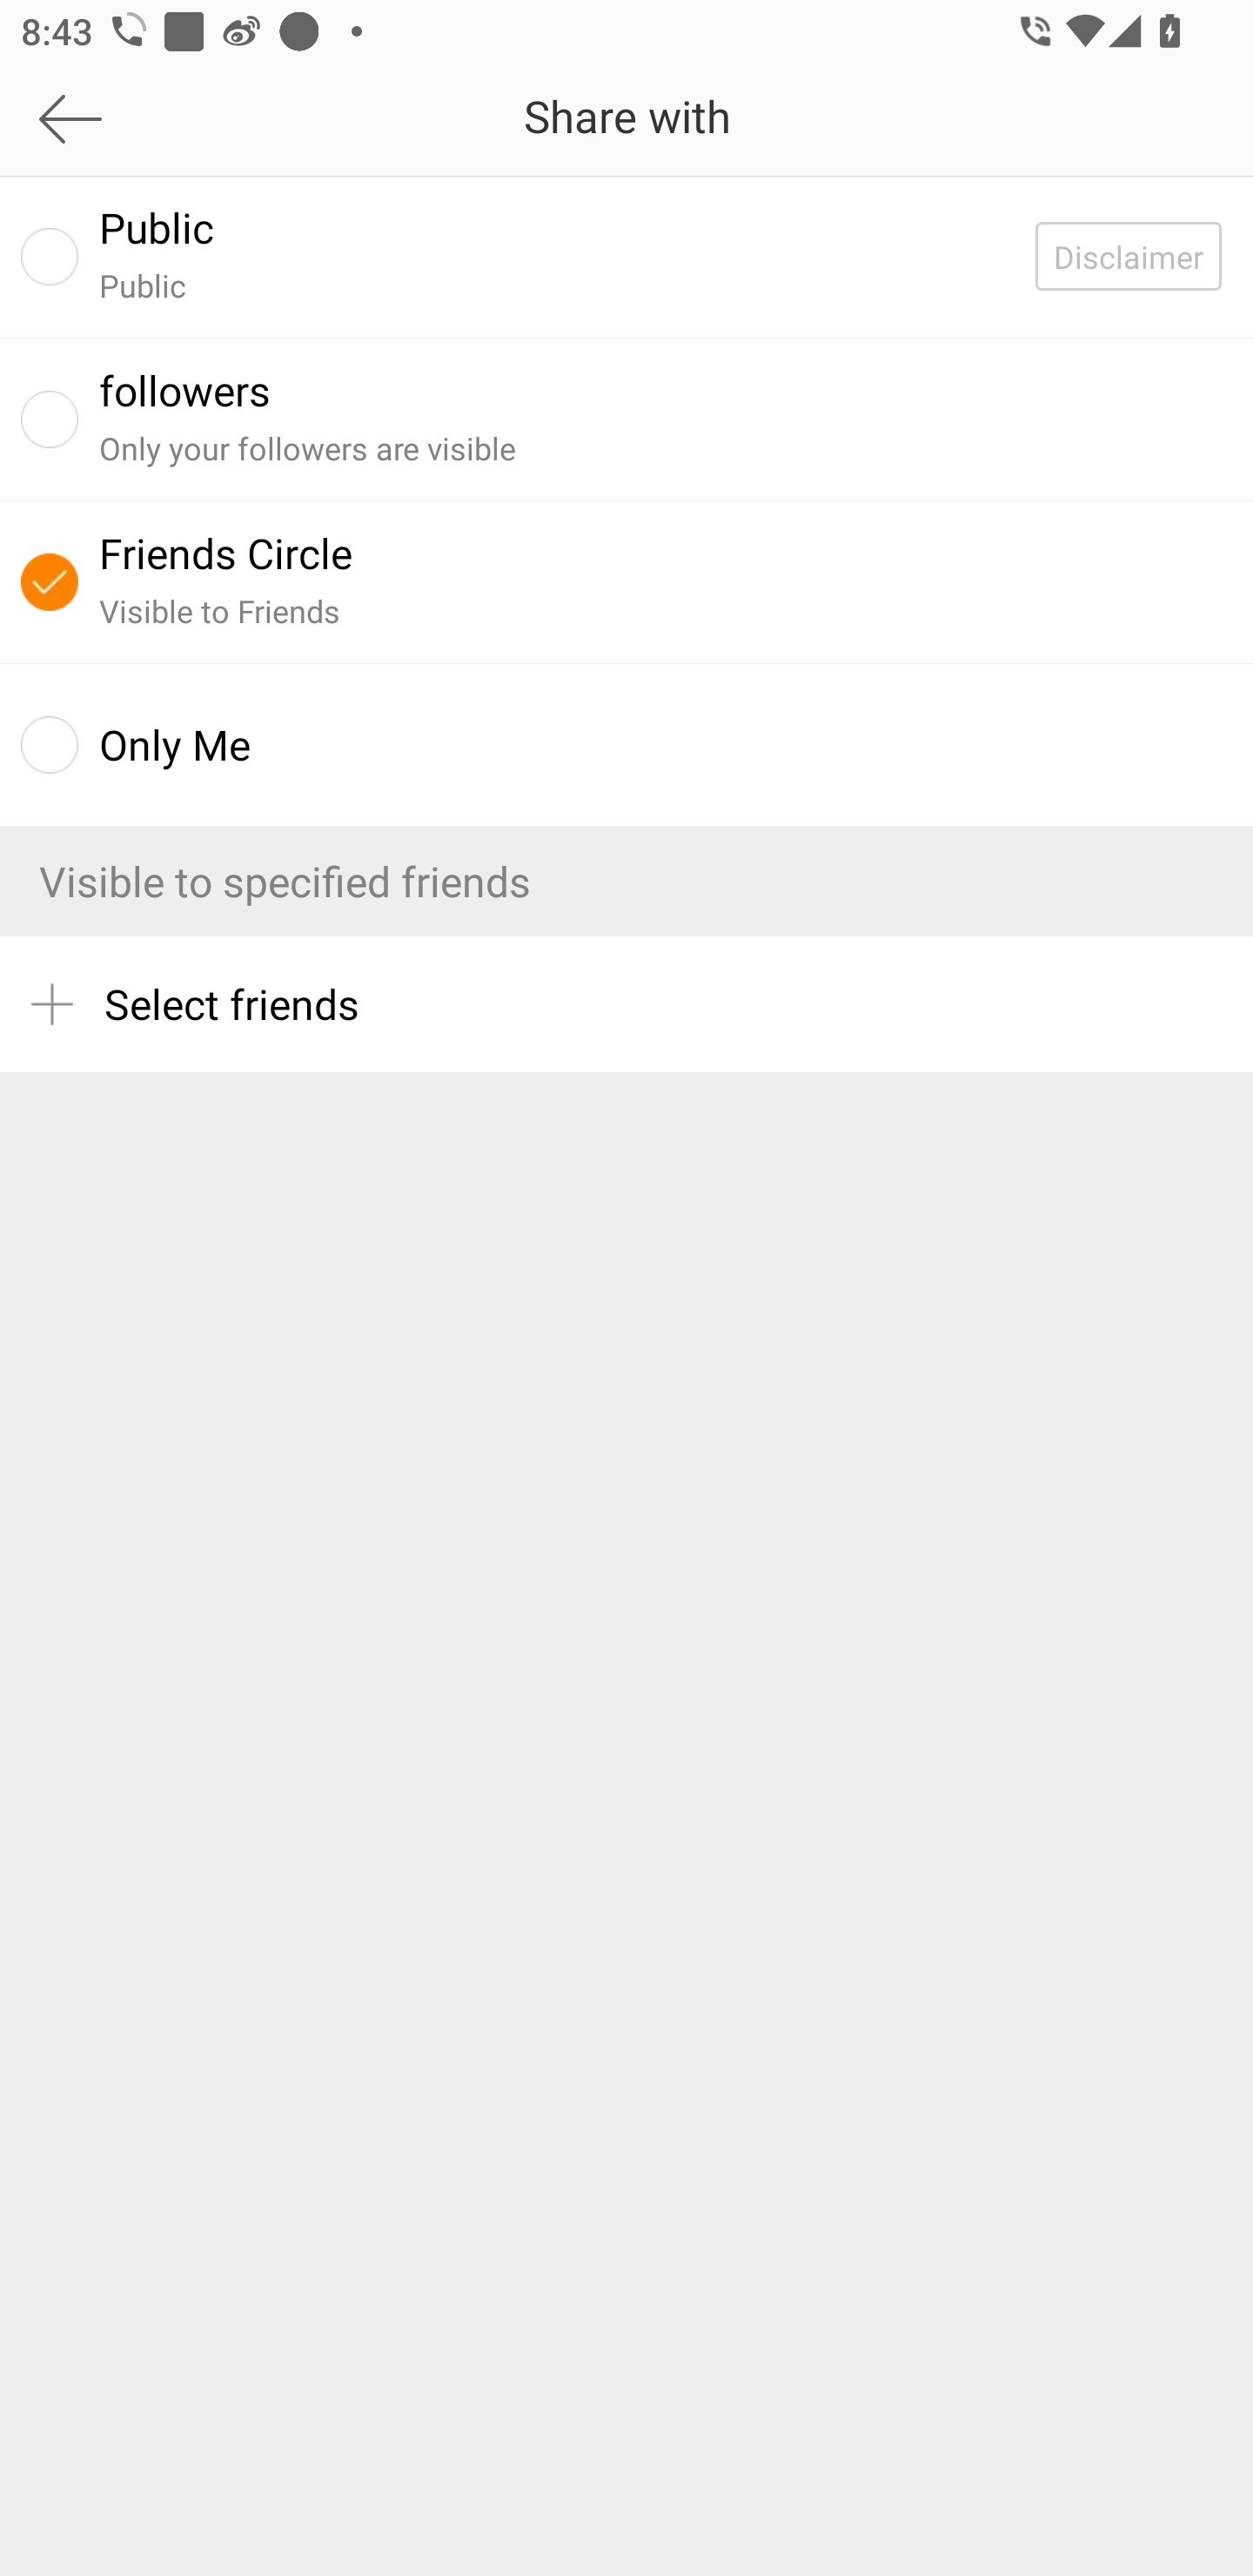  I want to click on Disclaimer, so click(1143, 256).